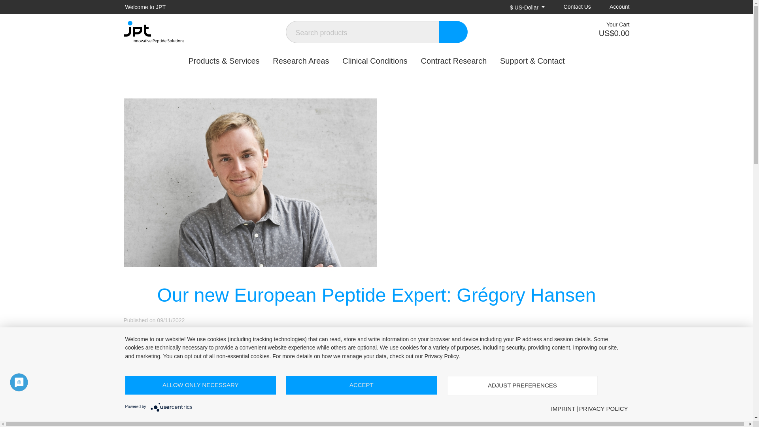  I want to click on Clinical Conditions, so click(375, 61).